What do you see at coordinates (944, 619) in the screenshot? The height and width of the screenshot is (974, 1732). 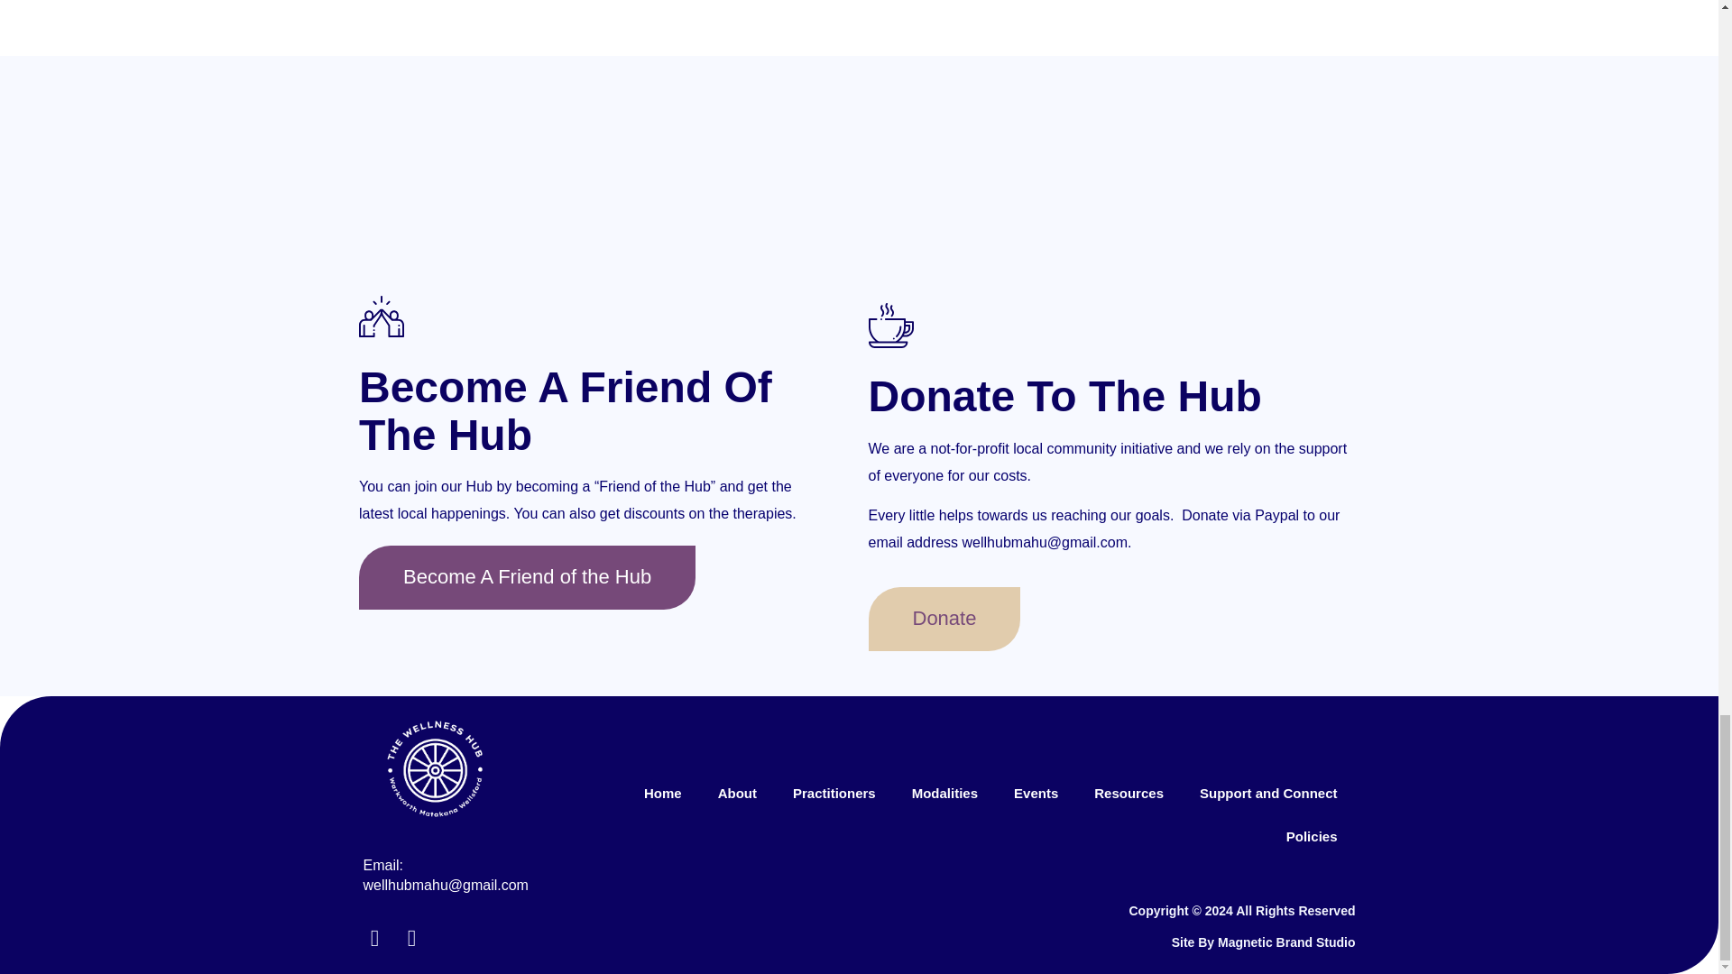 I see `Donate` at bounding box center [944, 619].